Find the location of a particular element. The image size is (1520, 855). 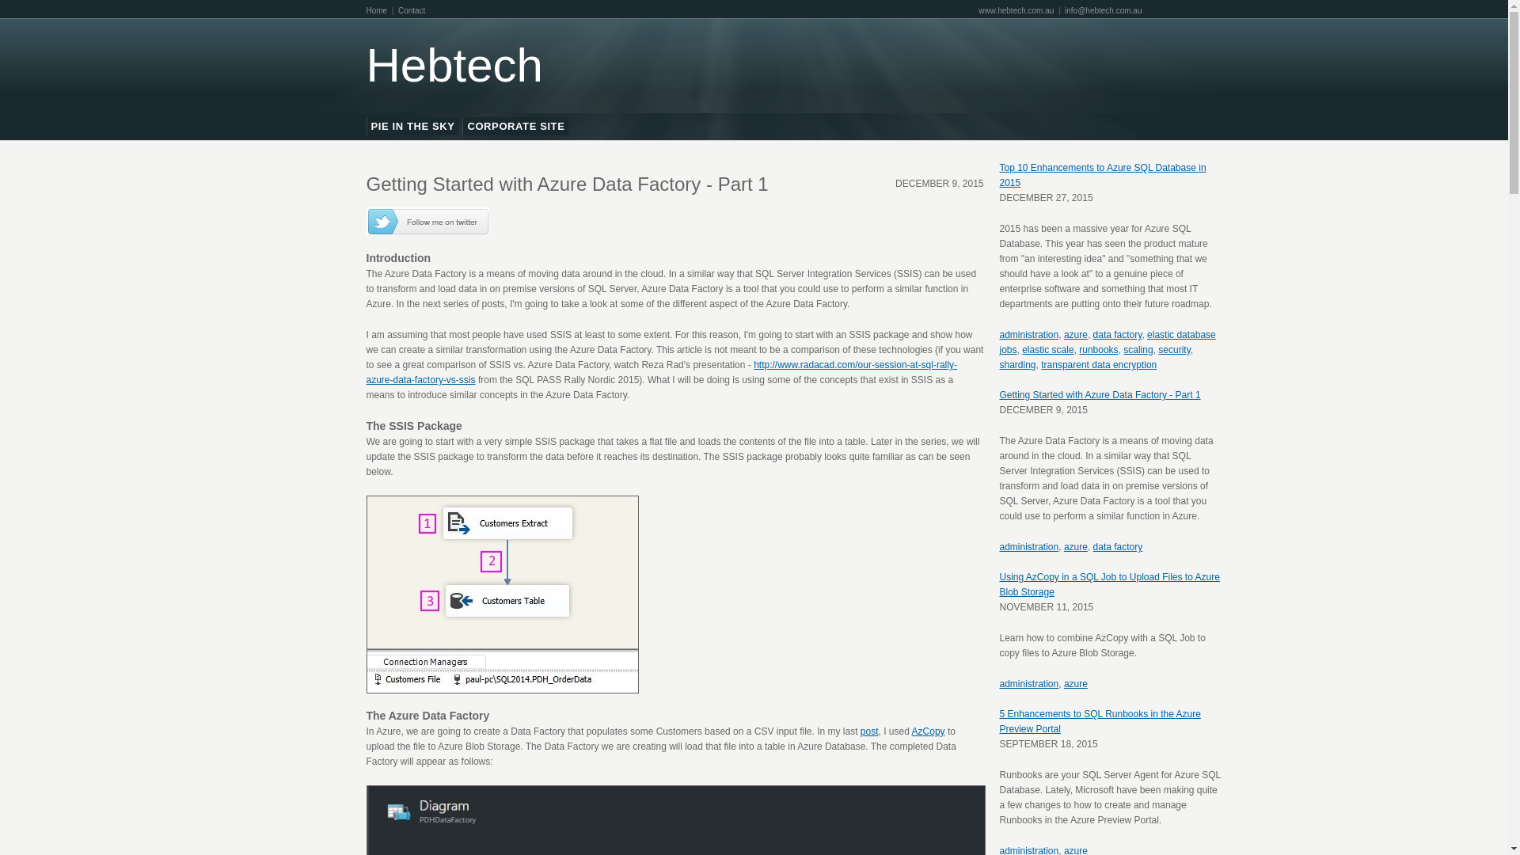

5 Enhancements to SQL Runbooks in the Azure Preview Portal is located at coordinates (1100, 722).